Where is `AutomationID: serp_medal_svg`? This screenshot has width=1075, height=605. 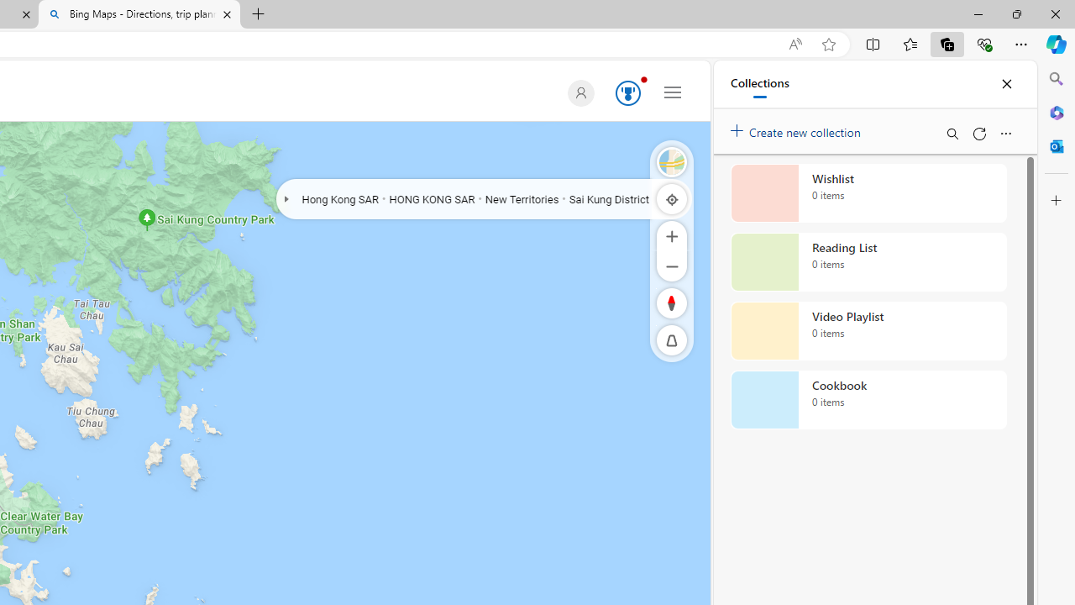
AutomationID: serp_medal_svg is located at coordinates (628, 92).